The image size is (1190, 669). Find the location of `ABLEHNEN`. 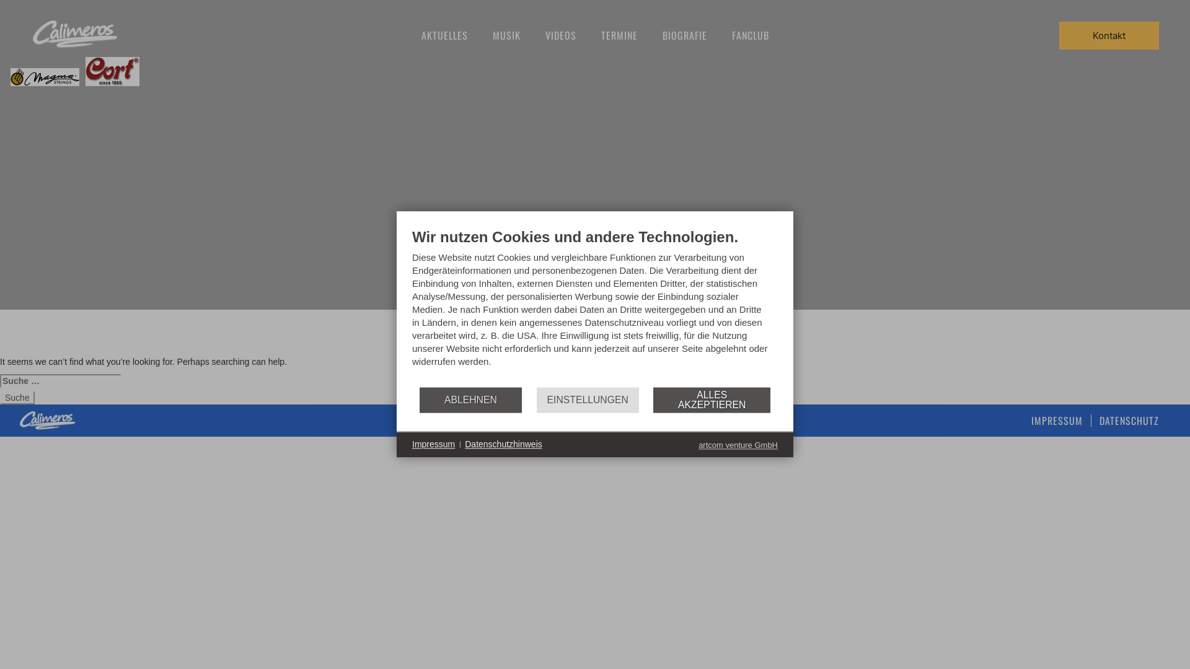

ABLEHNEN is located at coordinates (471, 400).